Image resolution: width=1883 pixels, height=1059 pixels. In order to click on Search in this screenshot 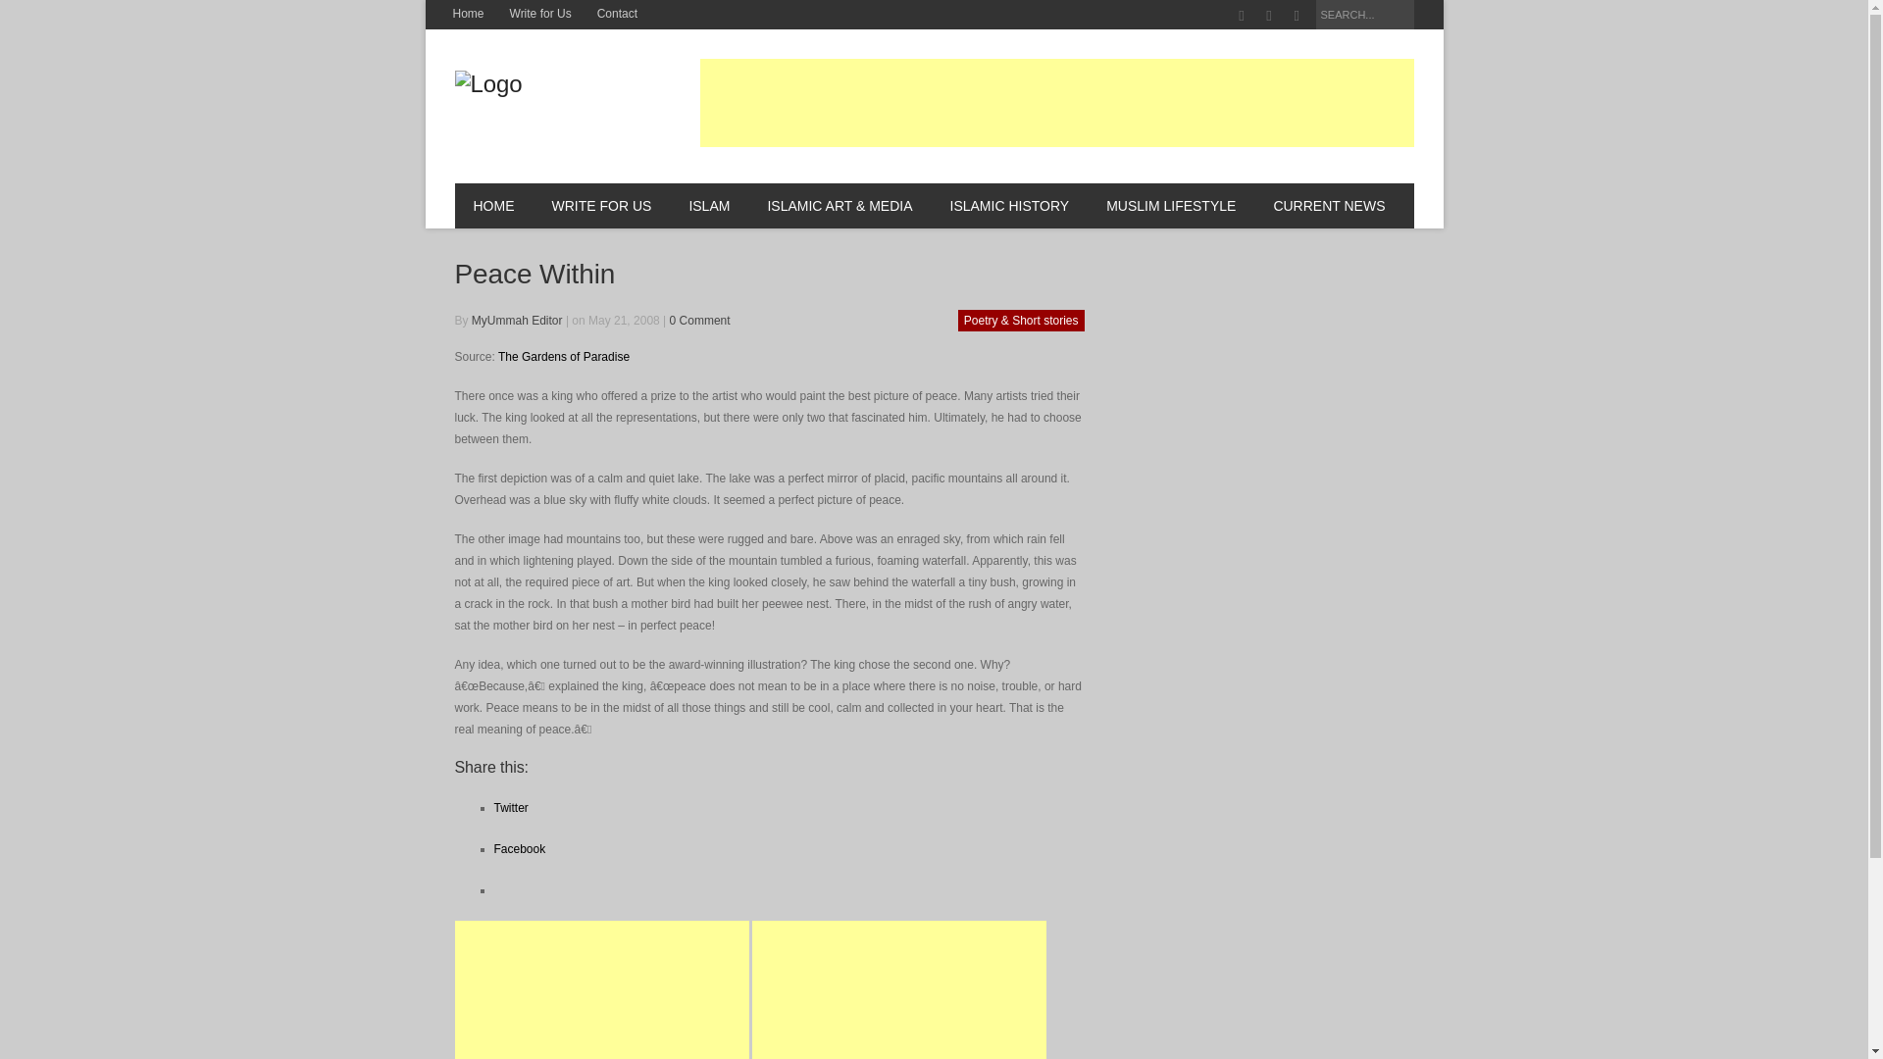, I will do `click(1402, 17)`.